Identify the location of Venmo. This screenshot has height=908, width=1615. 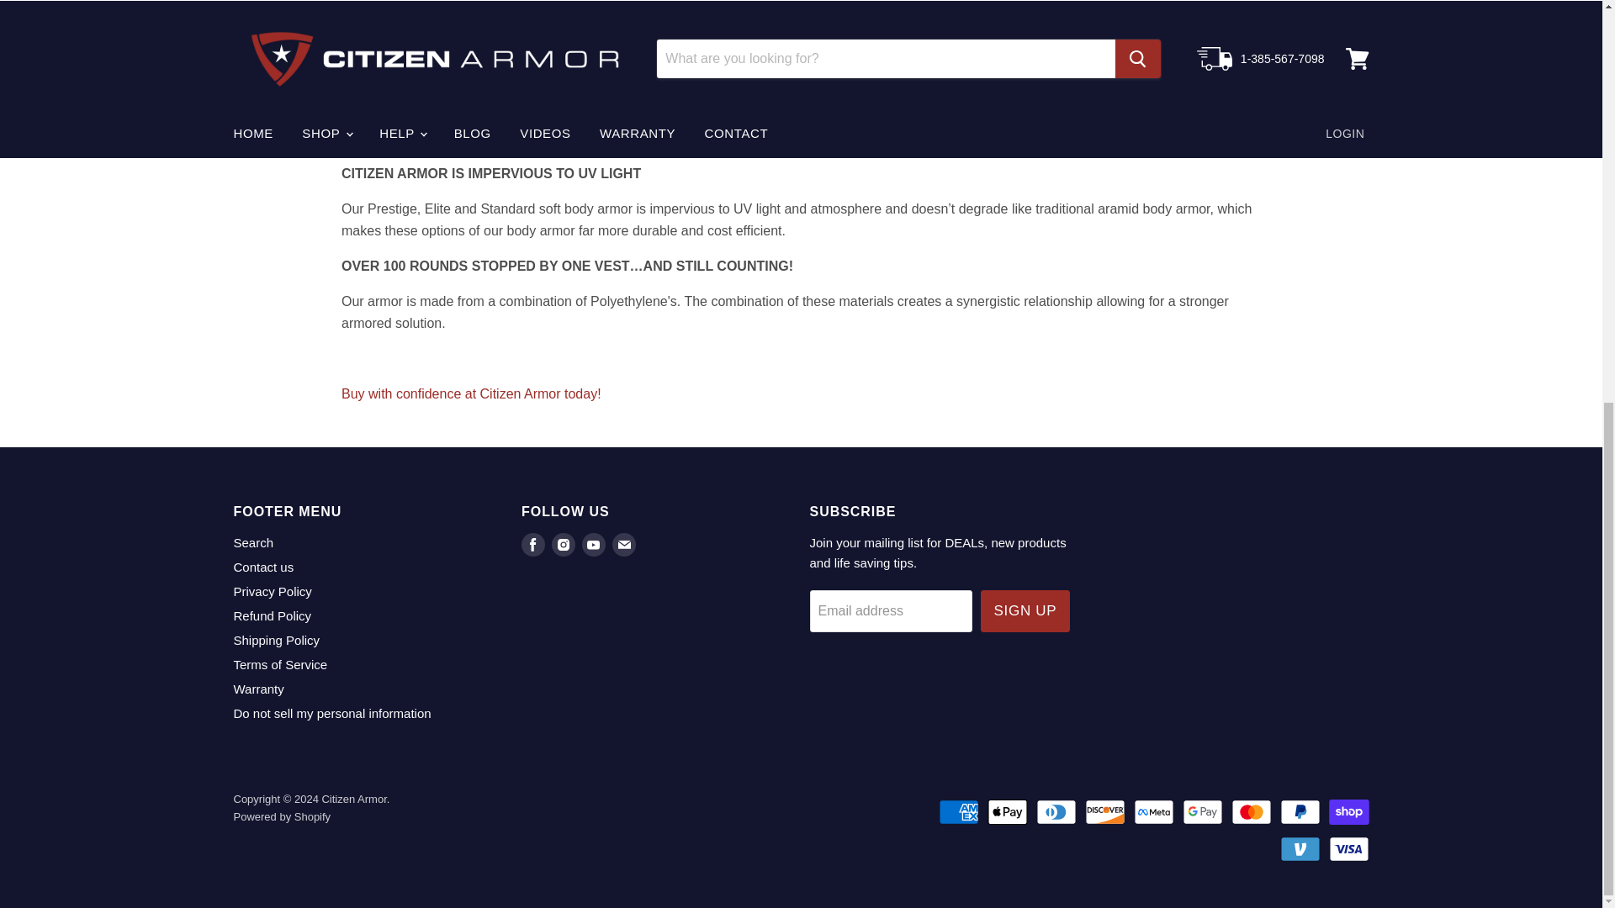
(1300, 848).